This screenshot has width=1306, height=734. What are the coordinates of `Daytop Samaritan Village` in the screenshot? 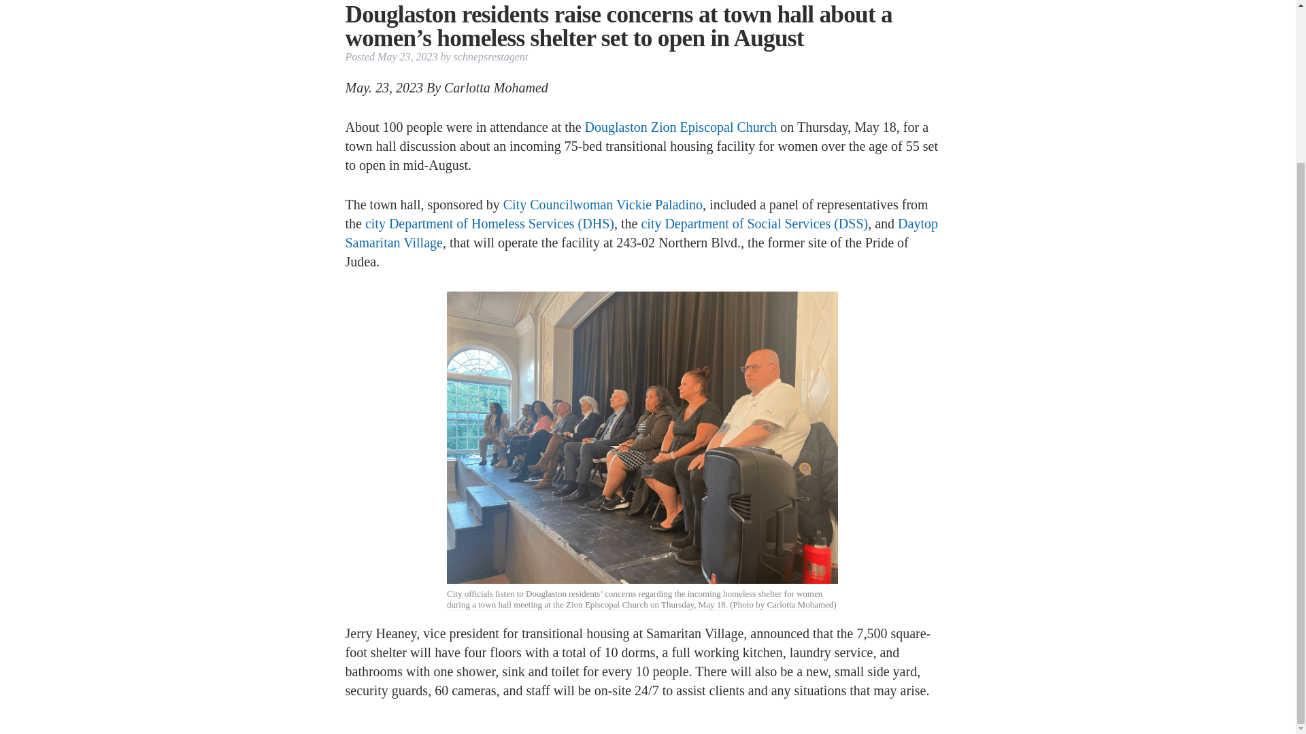 It's located at (641, 232).